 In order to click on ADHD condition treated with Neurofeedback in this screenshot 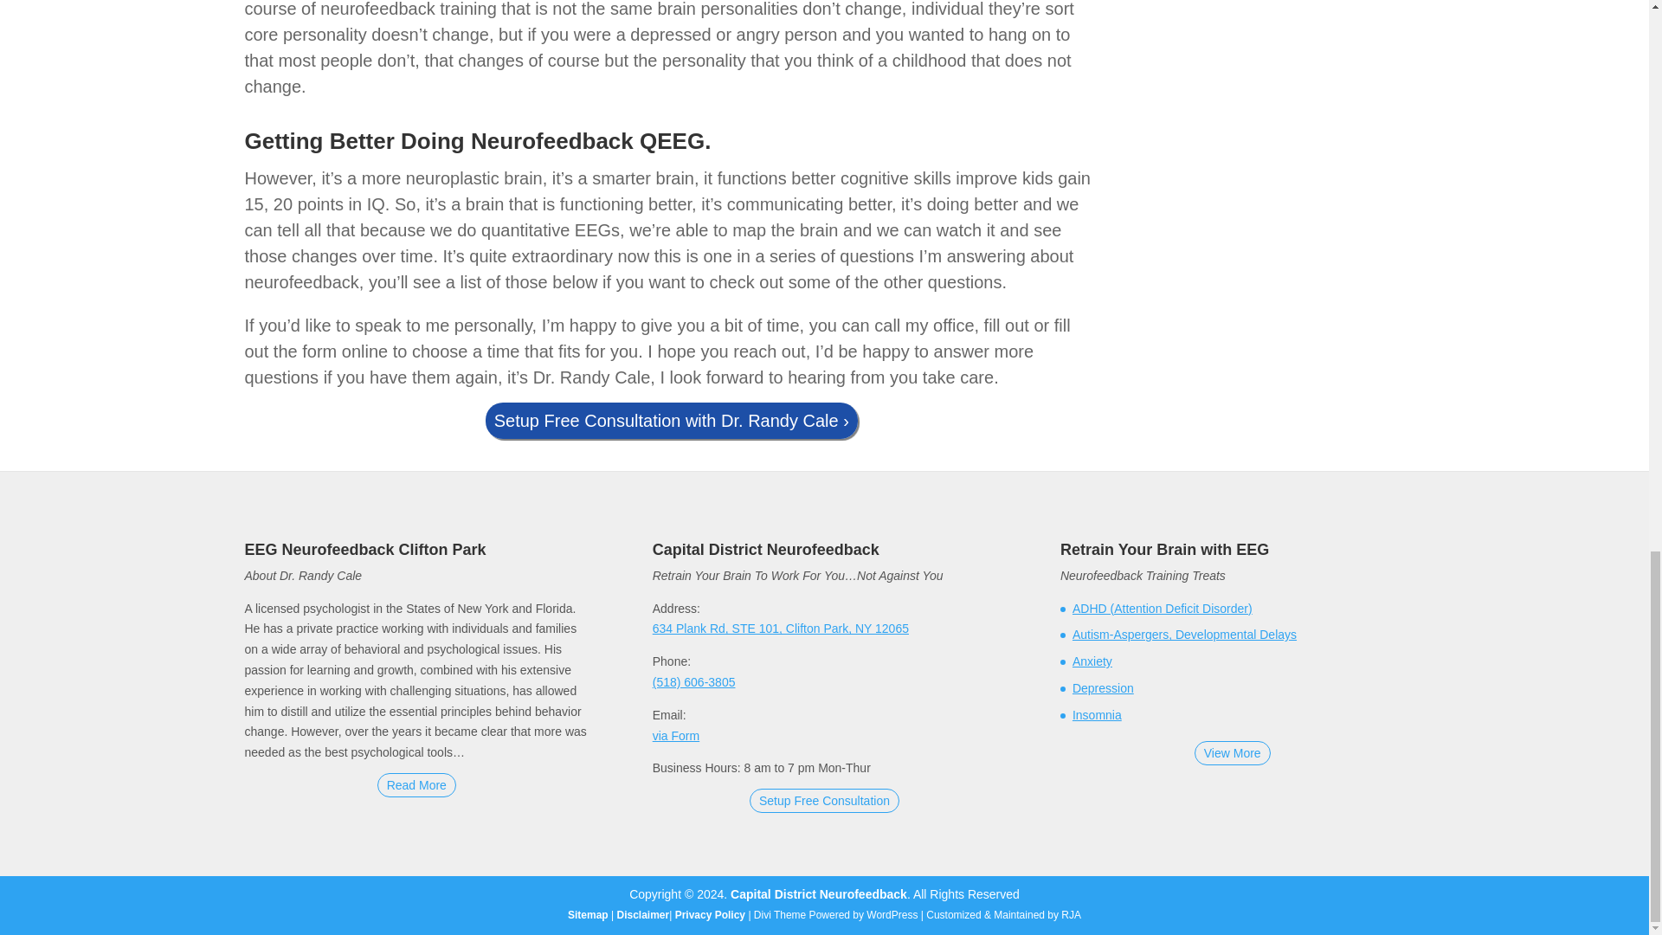, I will do `click(1162, 608)`.